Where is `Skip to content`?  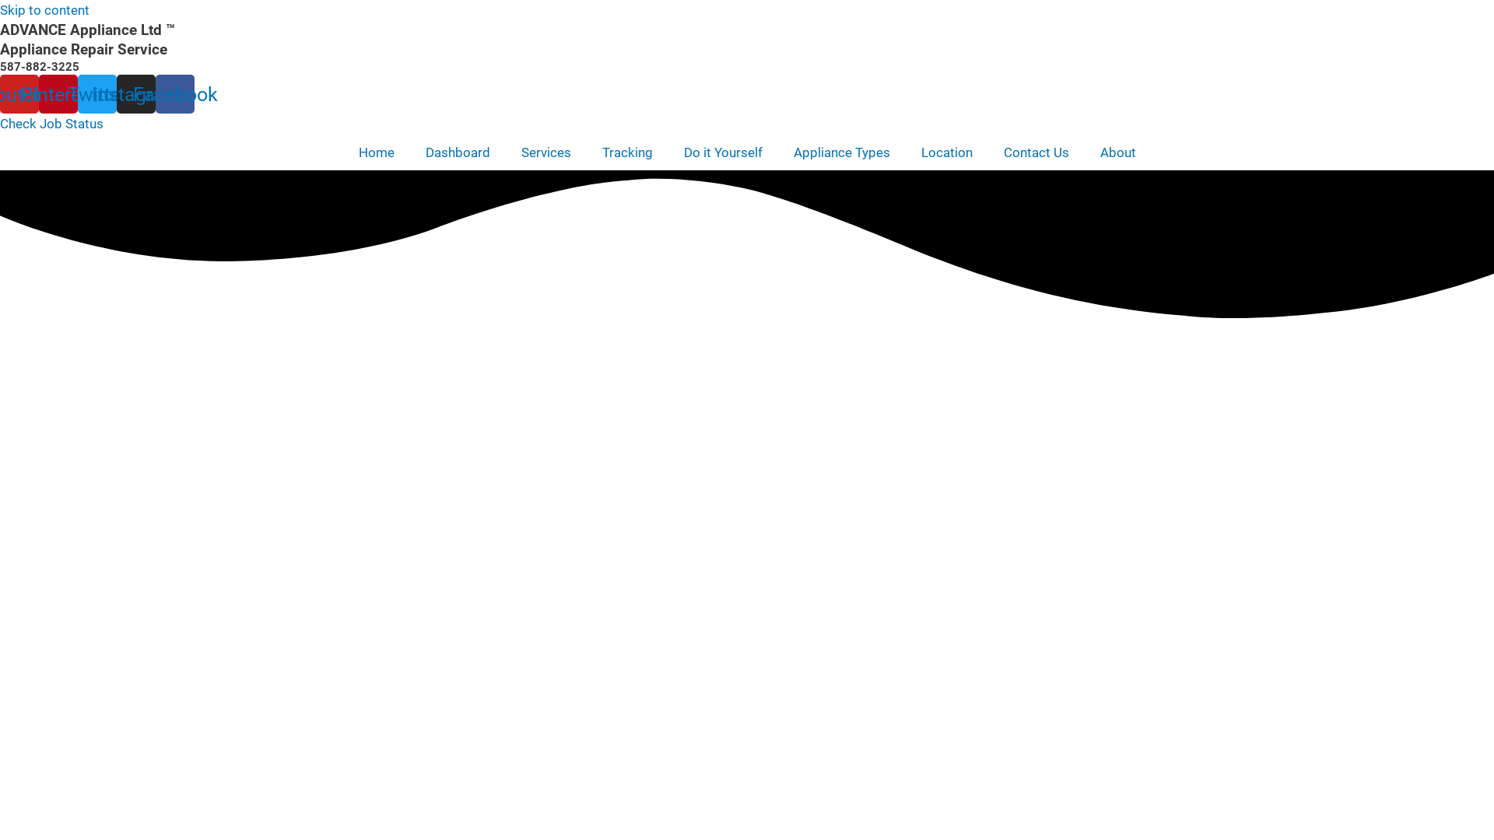 Skip to content is located at coordinates (45, 10).